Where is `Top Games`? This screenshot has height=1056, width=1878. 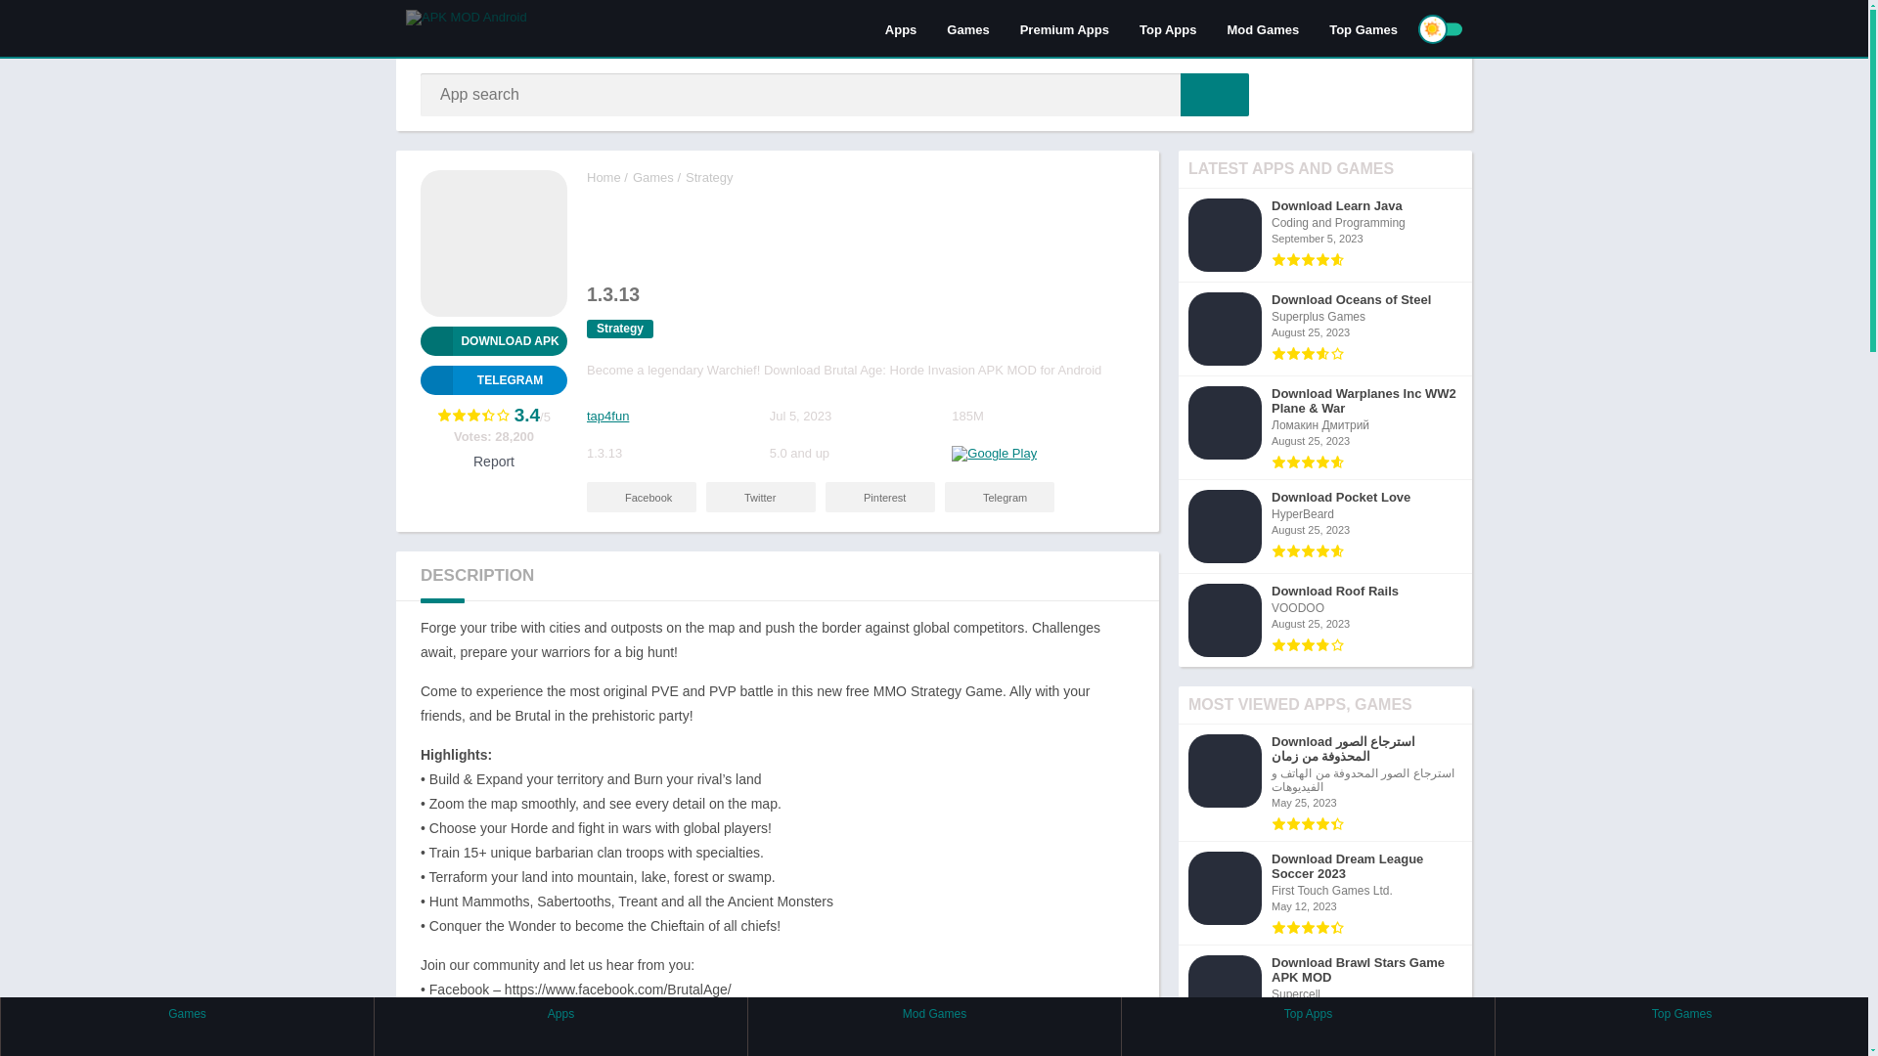 Top Games is located at coordinates (1364, 28).